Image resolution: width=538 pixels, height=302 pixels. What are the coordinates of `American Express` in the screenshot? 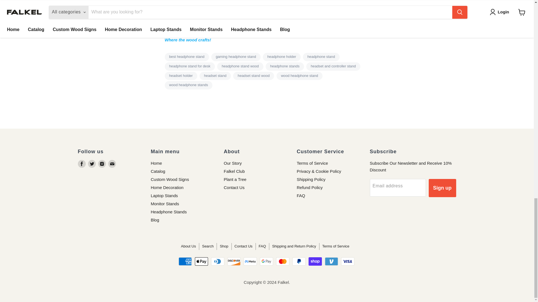 It's located at (185, 261).